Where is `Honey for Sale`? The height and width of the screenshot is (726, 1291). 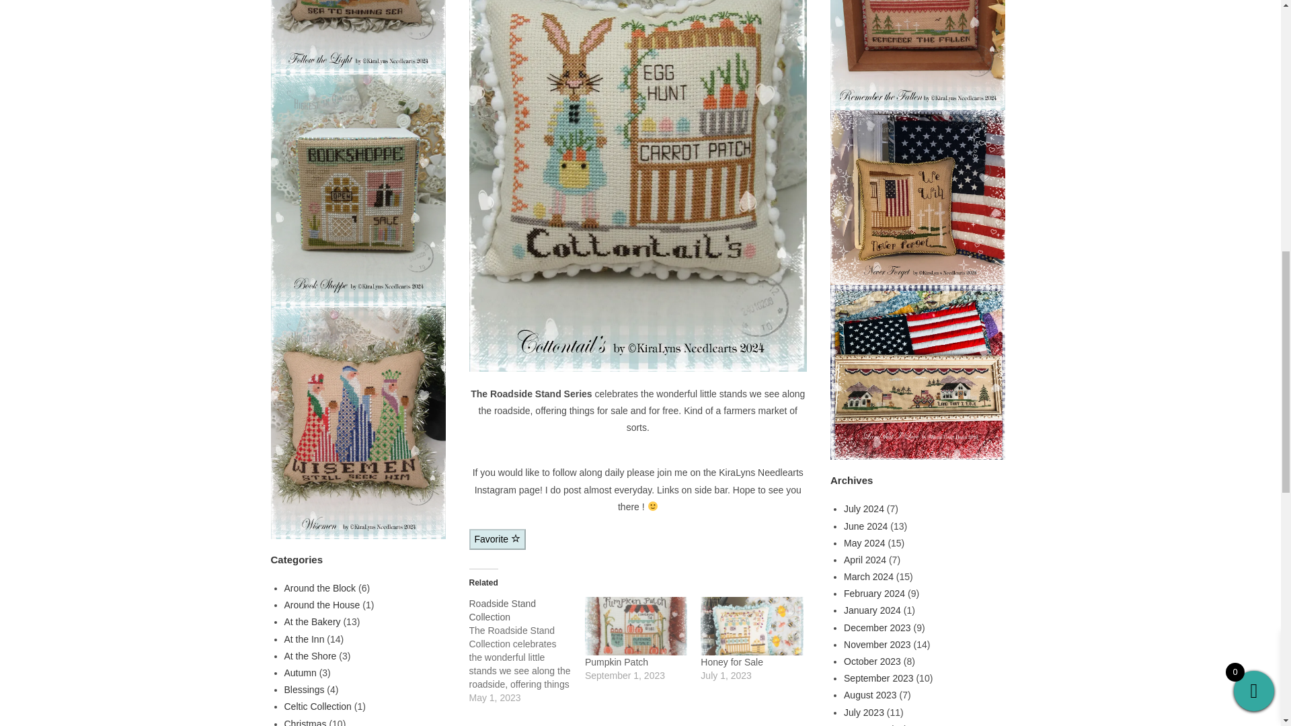 Honey for Sale is located at coordinates (752, 626).